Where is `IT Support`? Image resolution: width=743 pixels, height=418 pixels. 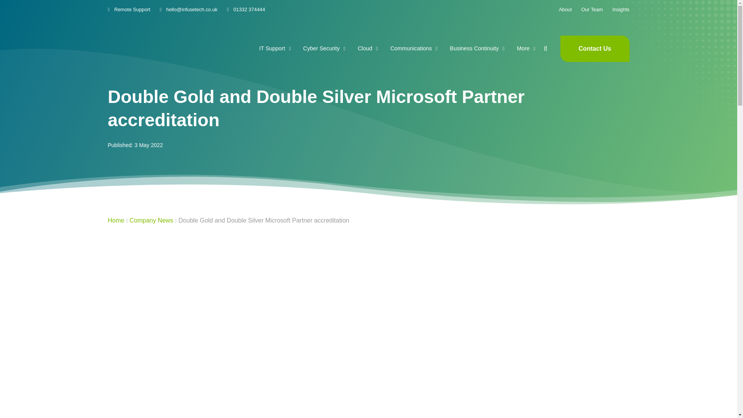 IT Support is located at coordinates (275, 48).